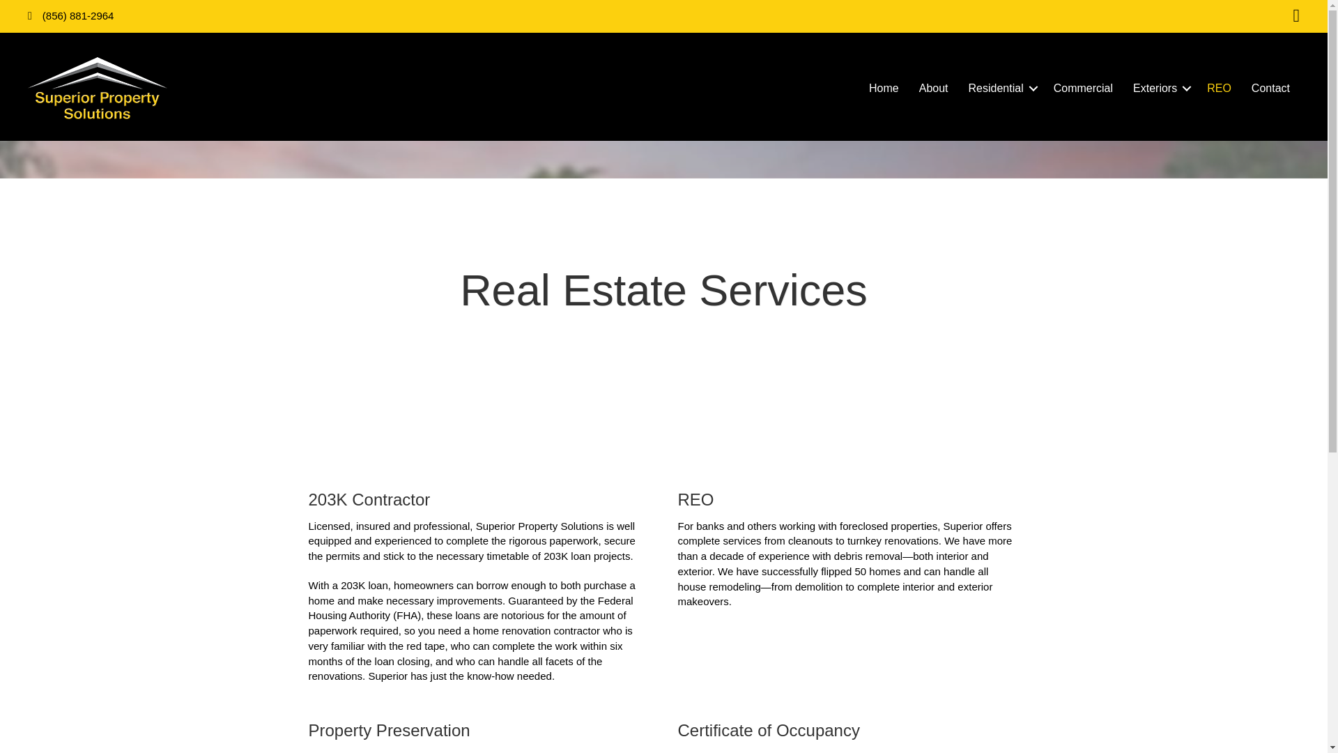 Image resolution: width=1338 pixels, height=753 pixels. What do you see at coordinates (884, 88) in the screenshot?
I see `Home` at bounding box center [884, 88].